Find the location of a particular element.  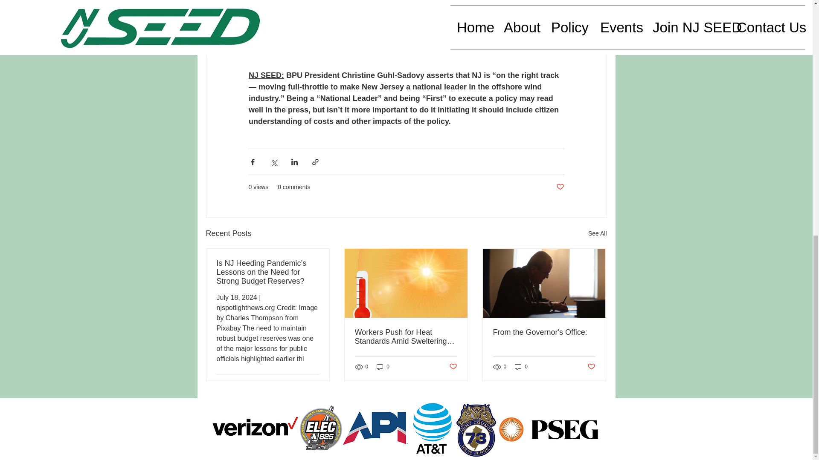

0 is located at coordinates (521, 366).